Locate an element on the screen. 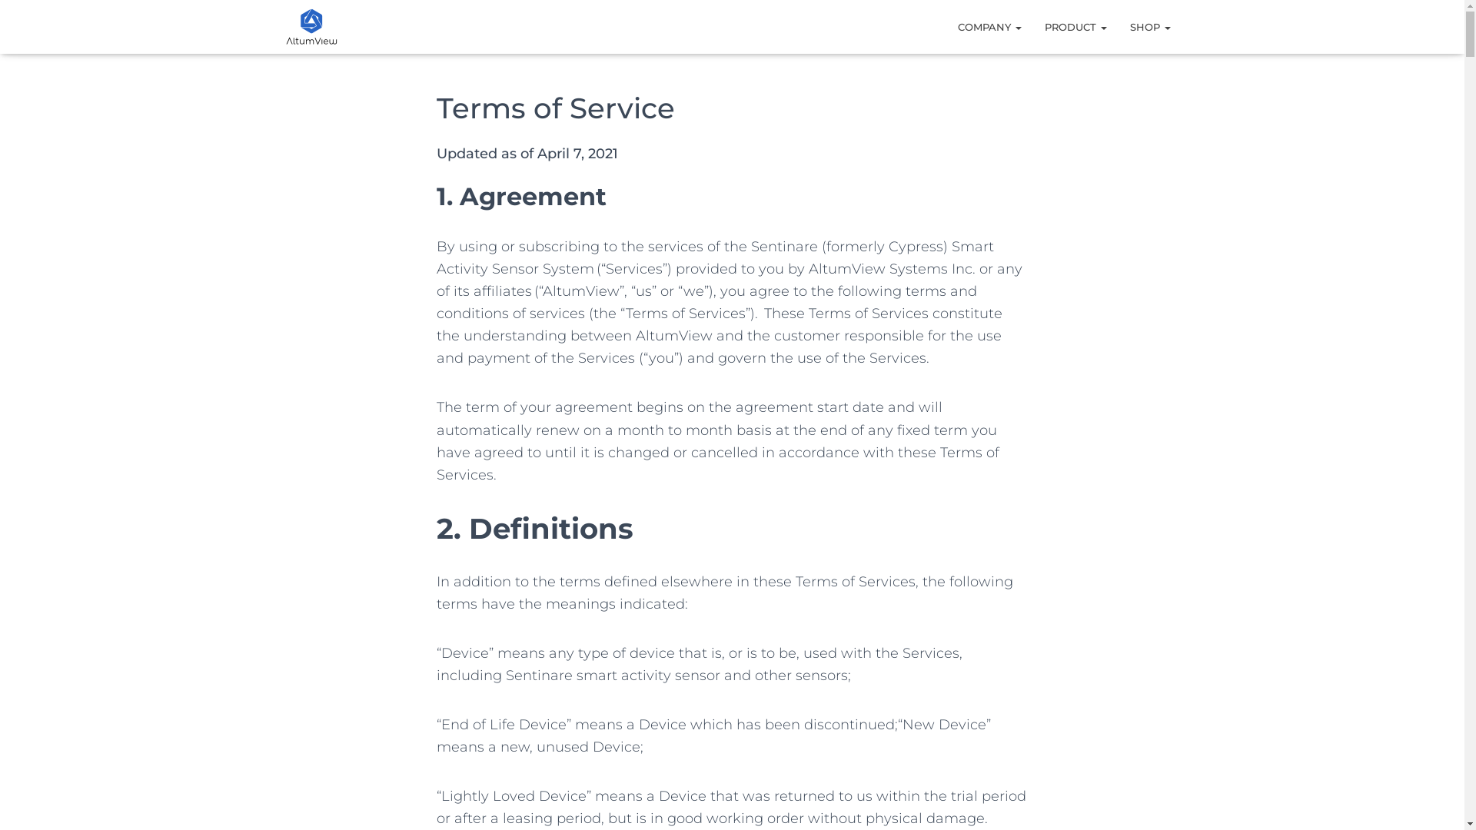  COMPANY is located at coordinates (989, 27).